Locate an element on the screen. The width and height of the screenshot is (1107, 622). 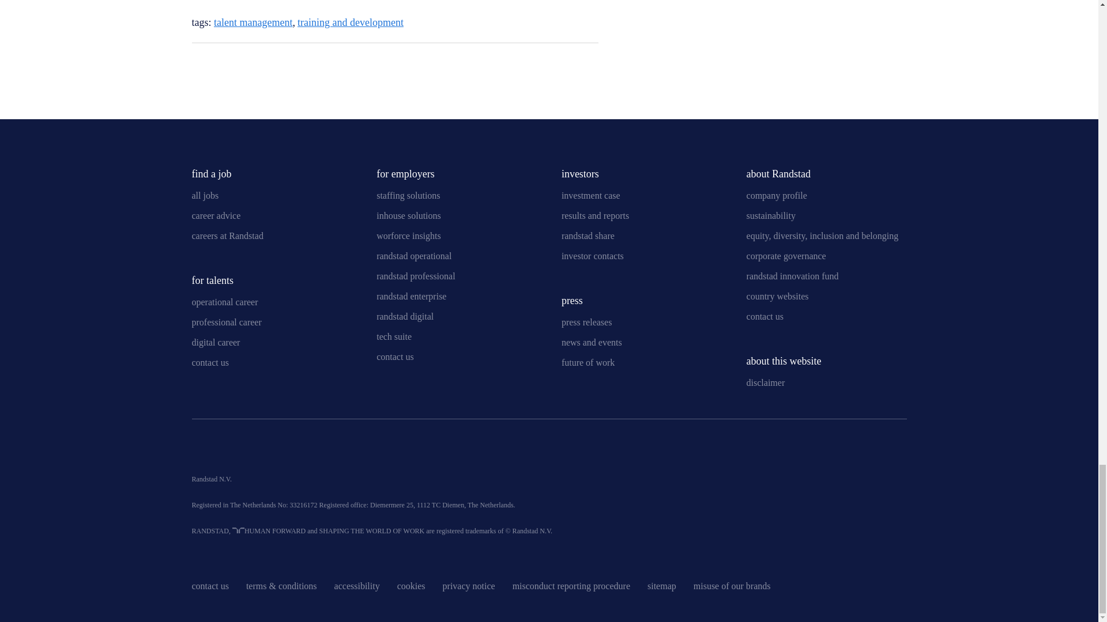
linkedin is located at coordinates (200, 450).